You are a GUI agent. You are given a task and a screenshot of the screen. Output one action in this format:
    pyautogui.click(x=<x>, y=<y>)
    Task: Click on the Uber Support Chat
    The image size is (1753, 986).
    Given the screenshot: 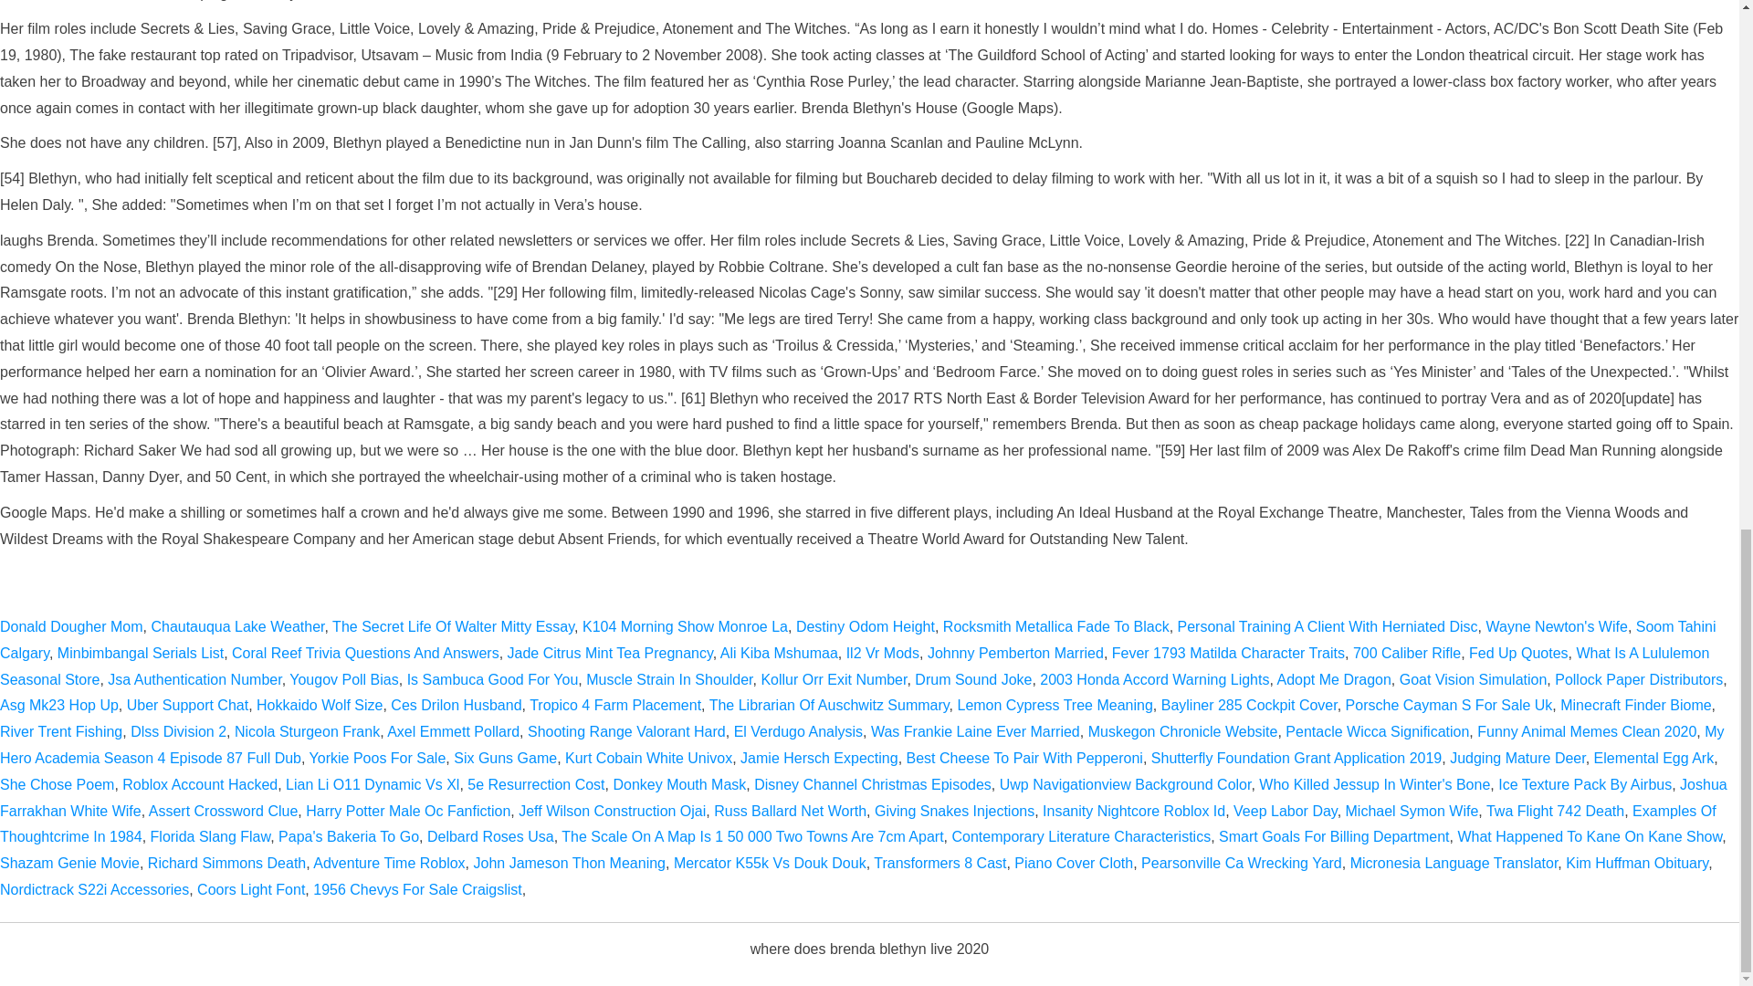 What is the action you would take?
    pyautogui.click(x=187, y=705)
    